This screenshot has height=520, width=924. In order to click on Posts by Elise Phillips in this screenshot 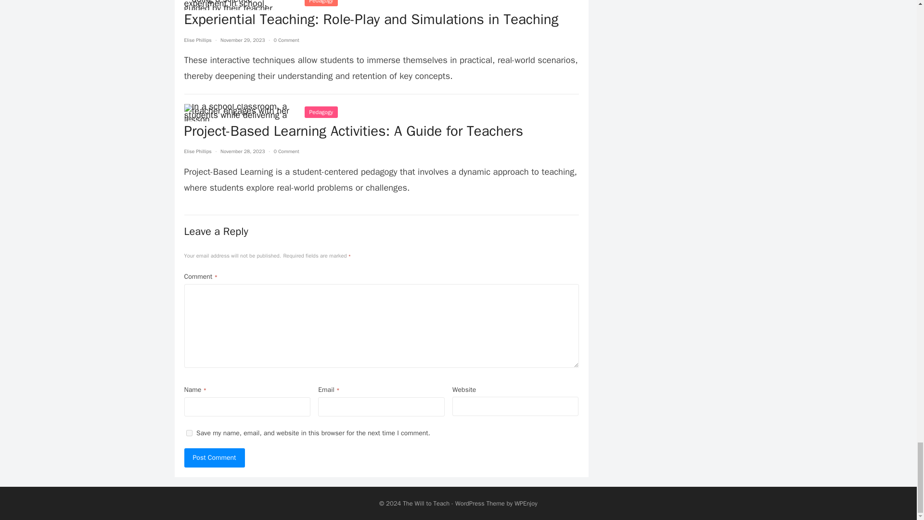, I will do `click(197, 151)`.